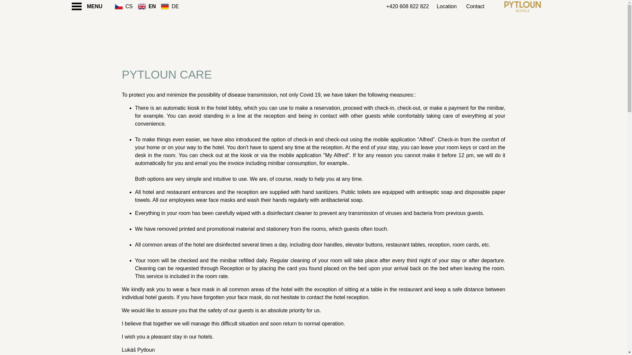 The width and height of the screenshot is (632, 355). What do you see at coordinates (153, 6) in the screenshot?
I see `EN` at bounding box center [153, 6].